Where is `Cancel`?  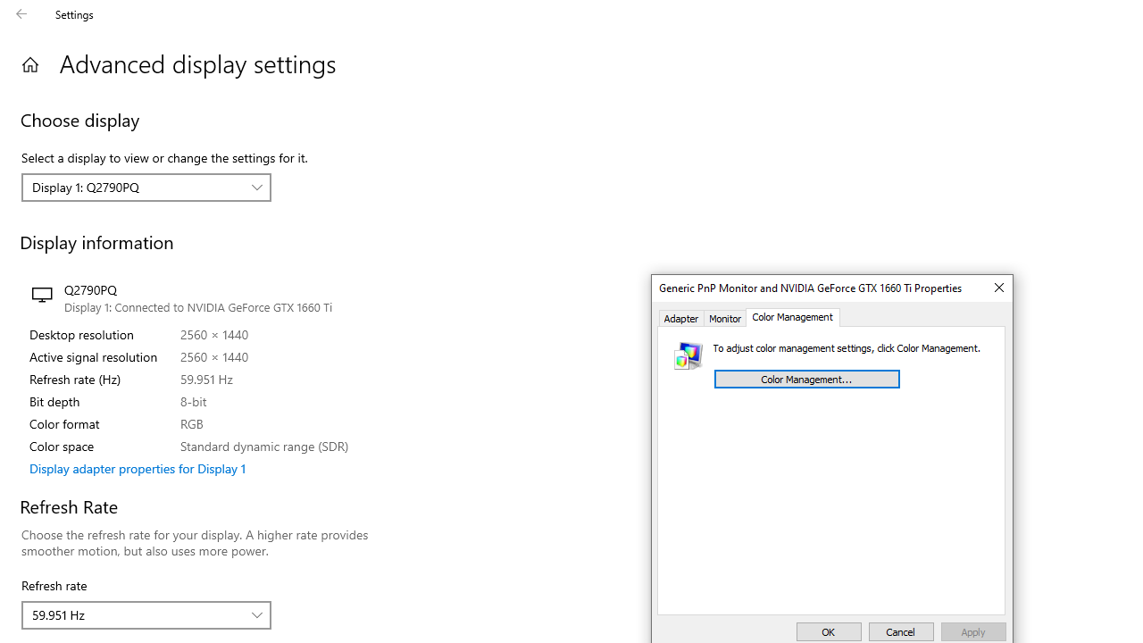 Cancel is located at coordinates (901, 632).